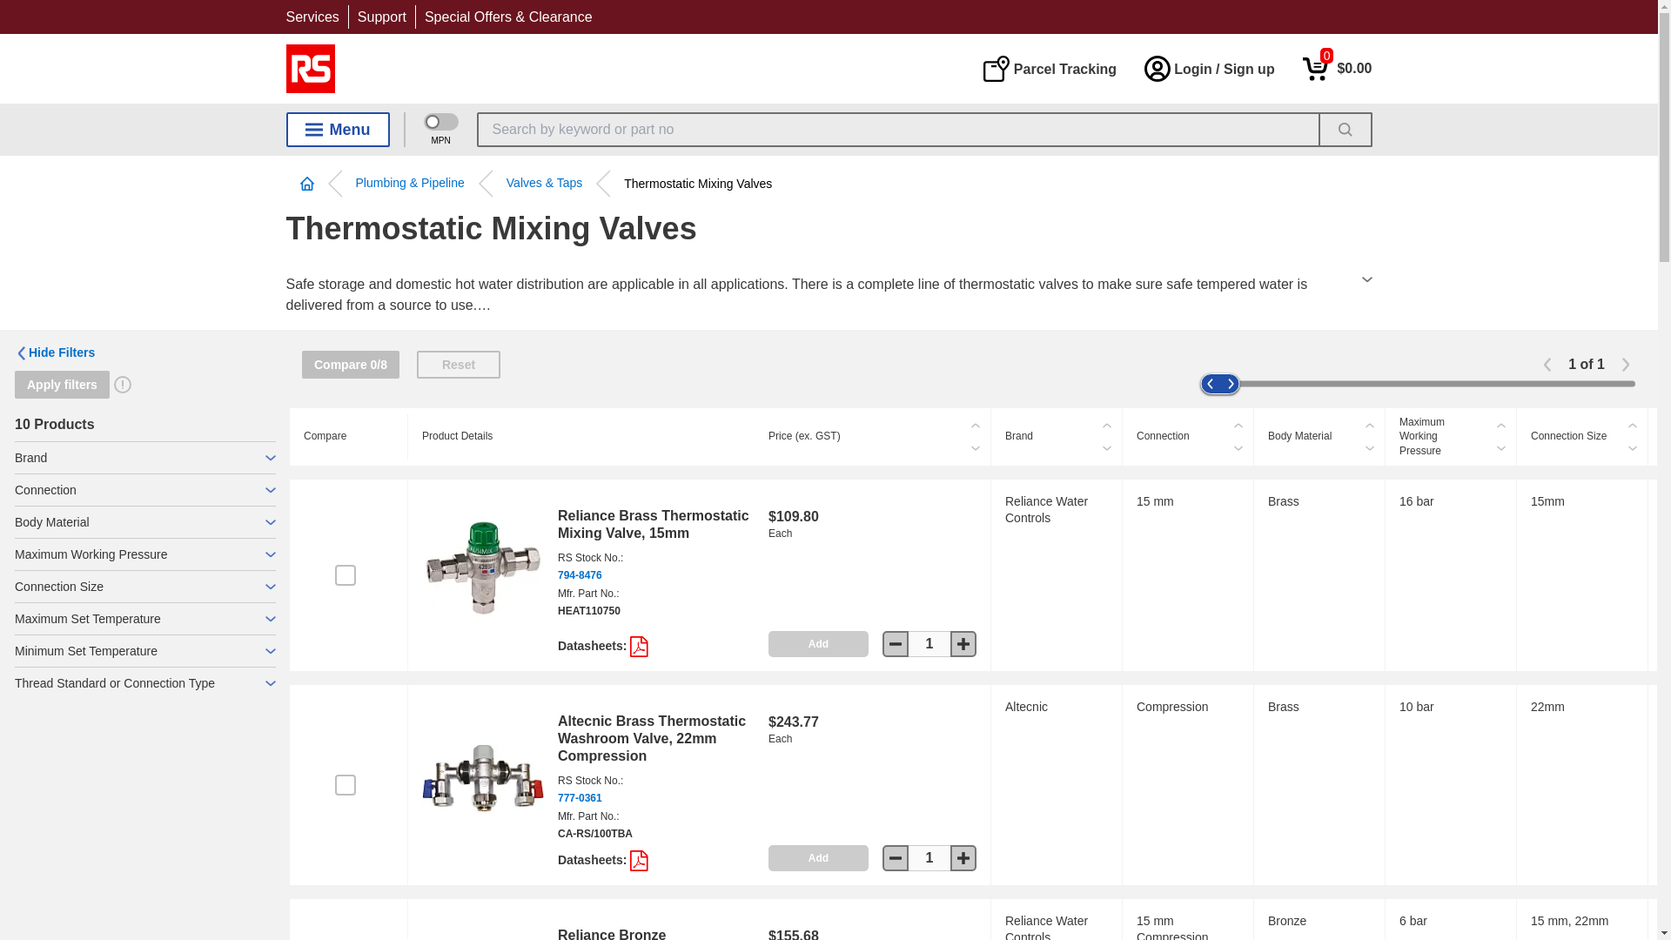 The image size is (1671, 940). Describe the element at coordinates (1500, 426) in the screenshot. I see `Sort ascending` at that location.